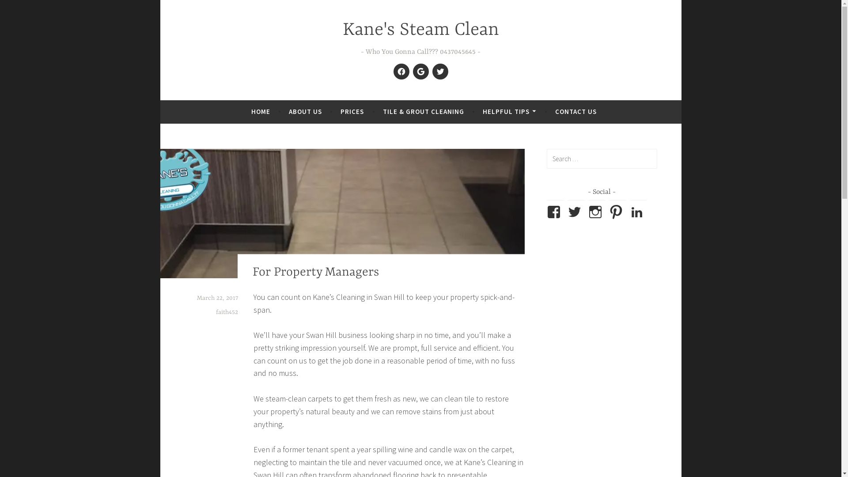 The image size is (848, 477). I want to click on HELPFUL TIPS, so click(510, 112).